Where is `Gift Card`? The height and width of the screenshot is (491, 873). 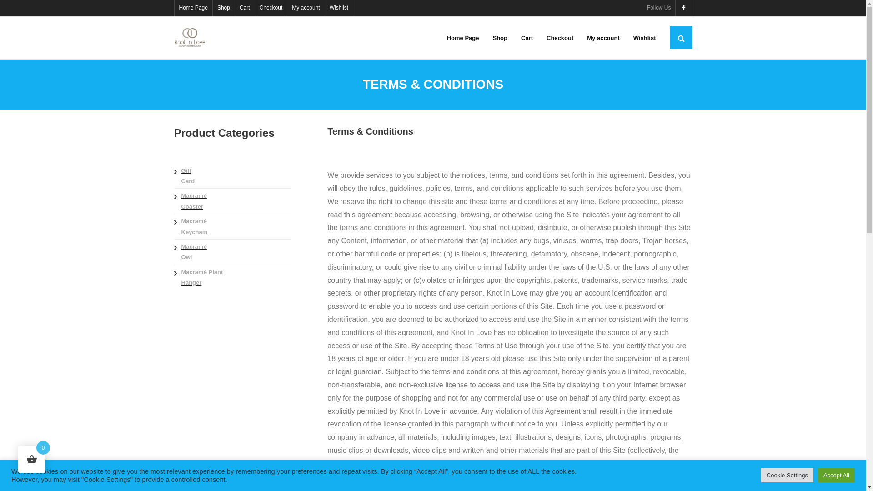
Gift Card is located at coordinates (187, 176).